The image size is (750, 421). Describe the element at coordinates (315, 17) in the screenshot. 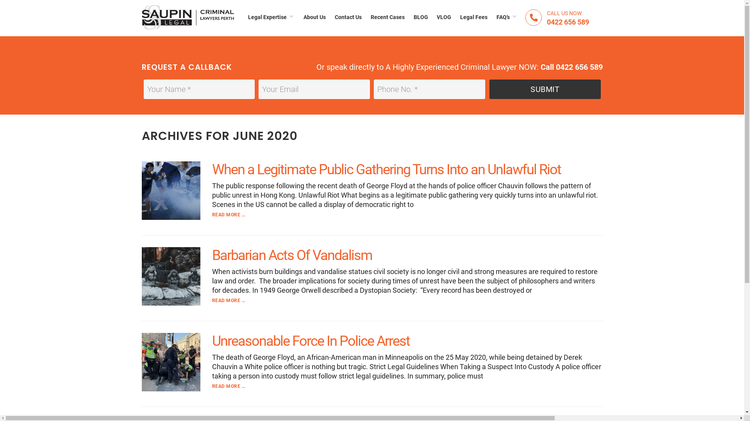

I see `About Us` at that location.